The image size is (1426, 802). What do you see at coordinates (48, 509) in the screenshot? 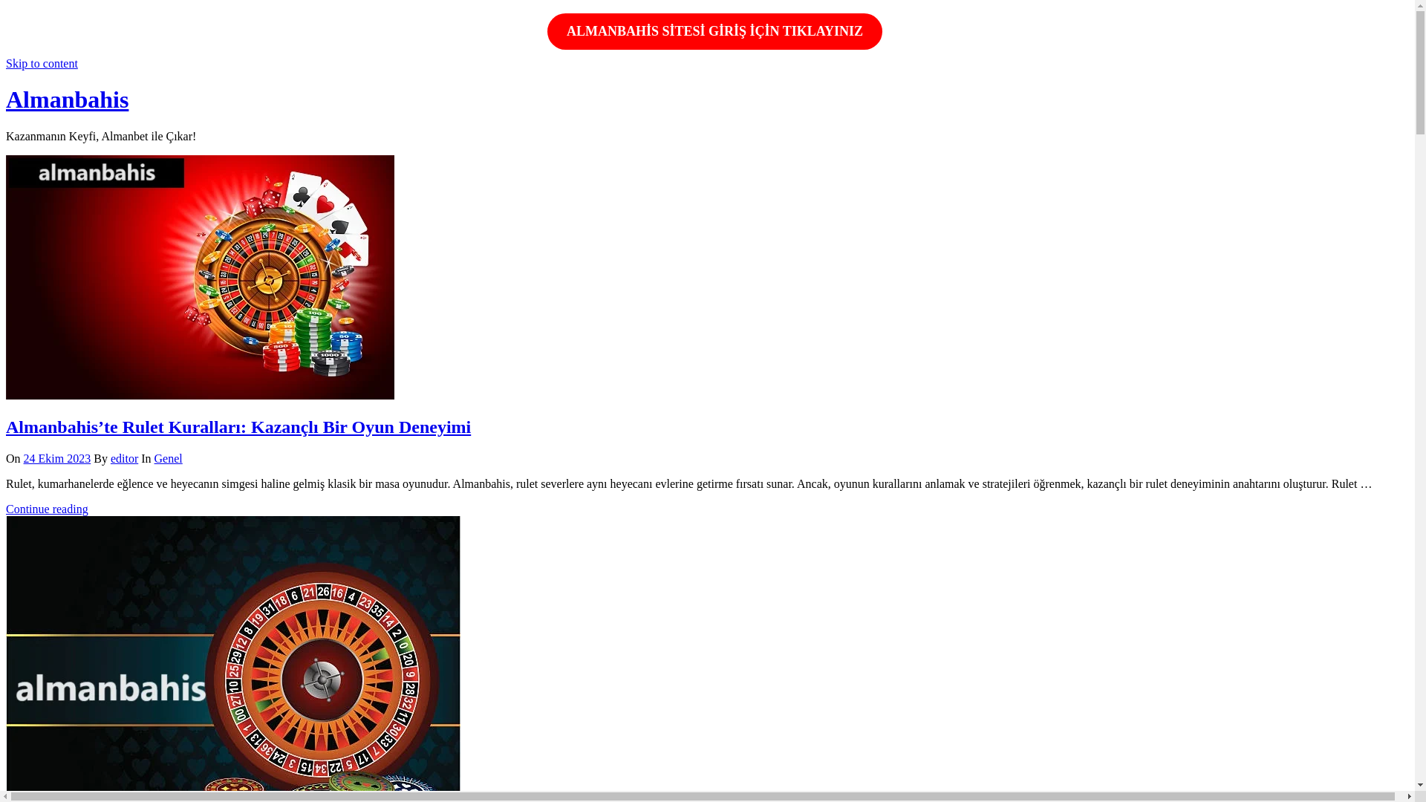
I see `Continue reading` at bounding box center [48, 509].